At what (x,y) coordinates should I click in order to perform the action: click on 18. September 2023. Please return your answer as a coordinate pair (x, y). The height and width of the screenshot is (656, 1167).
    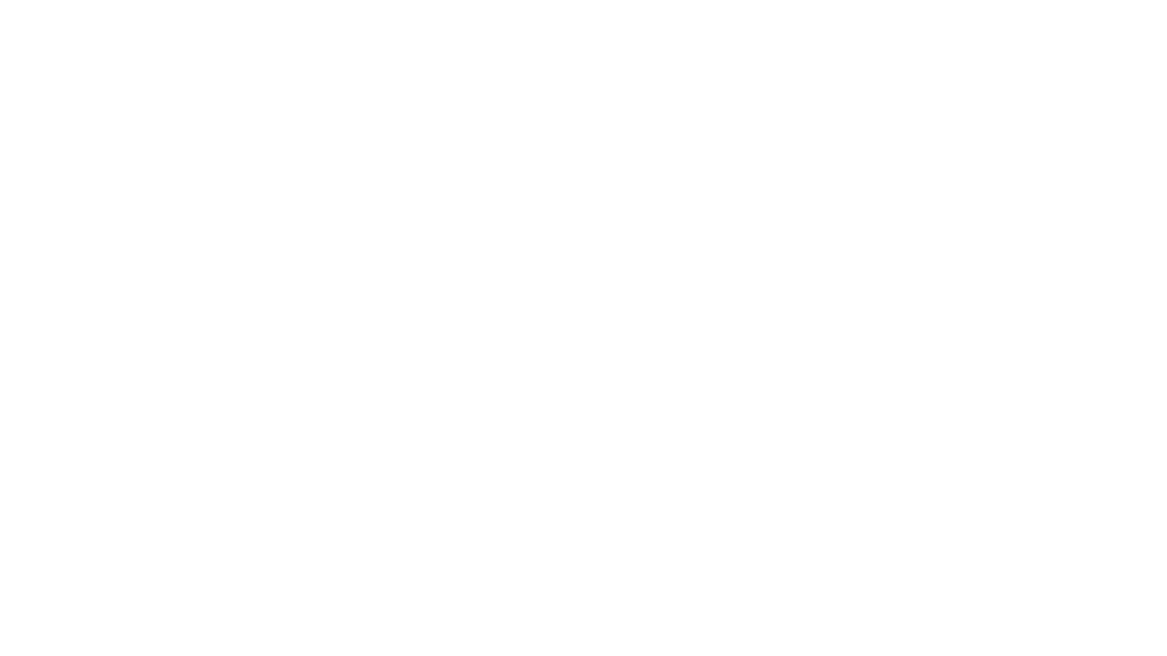
    Looking at the image, I should click on (813, 431).